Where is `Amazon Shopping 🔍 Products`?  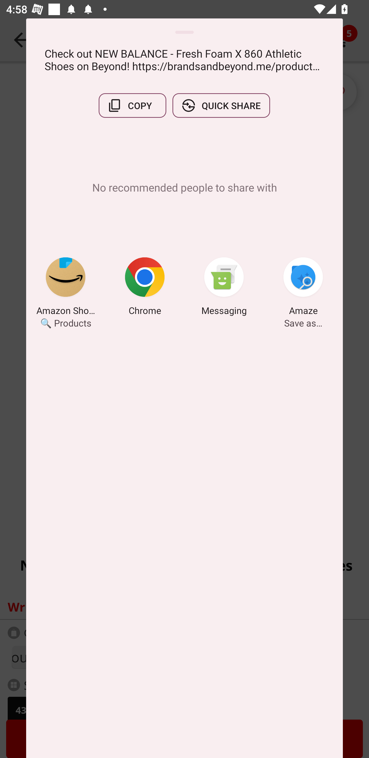
Amazon Shopping 🔍 Products is located at coordinates (66, 288).